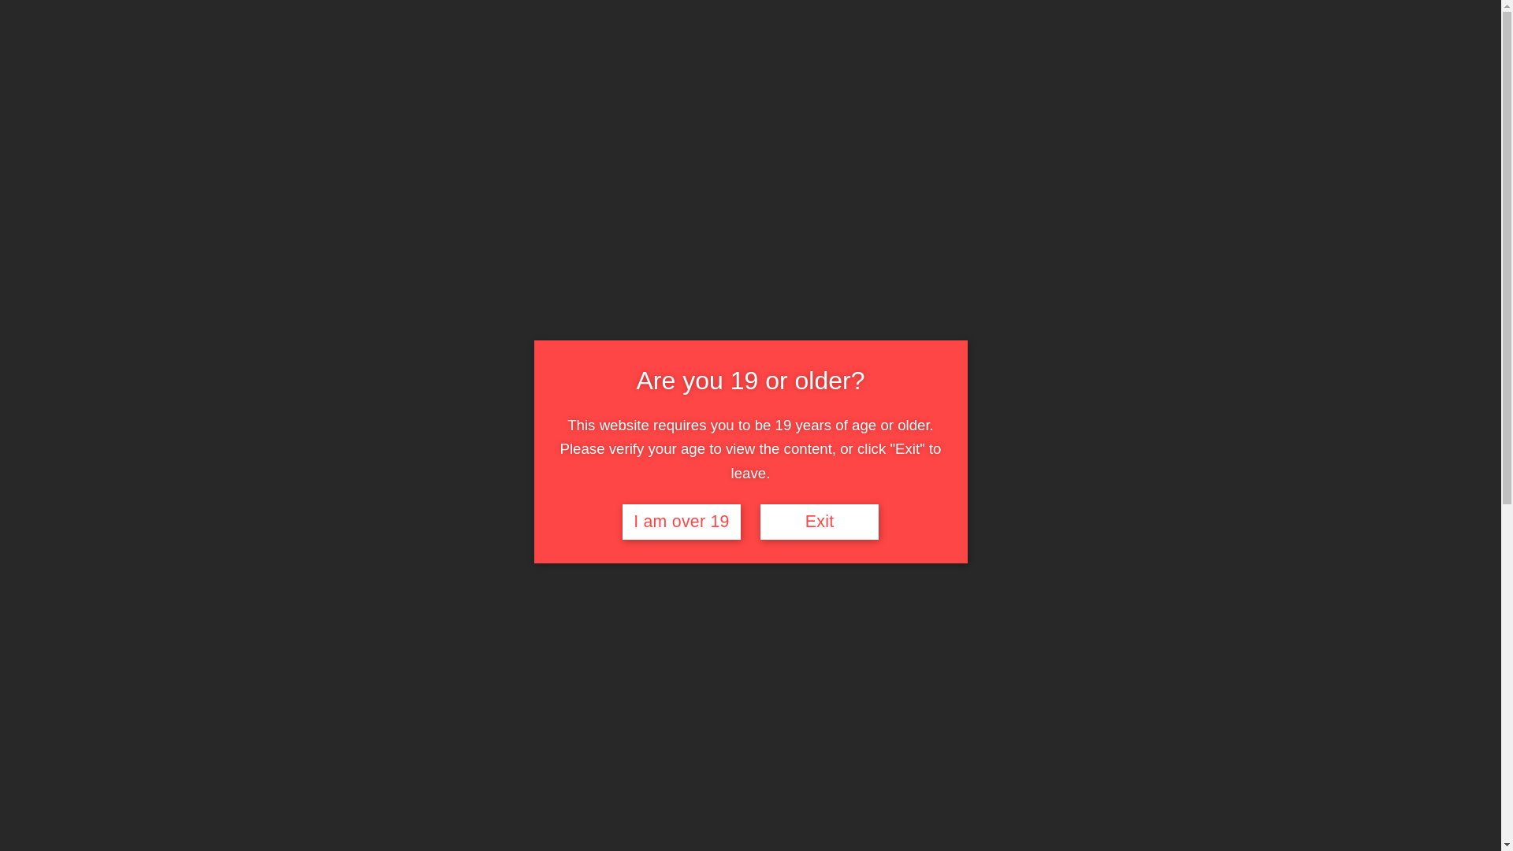 This screenshot has width=1513, height=851. What do you see at coordinates (1114, 461) in the screenshot?
I see `New Container arriving May 2023` at bounding box center [1114, 461].